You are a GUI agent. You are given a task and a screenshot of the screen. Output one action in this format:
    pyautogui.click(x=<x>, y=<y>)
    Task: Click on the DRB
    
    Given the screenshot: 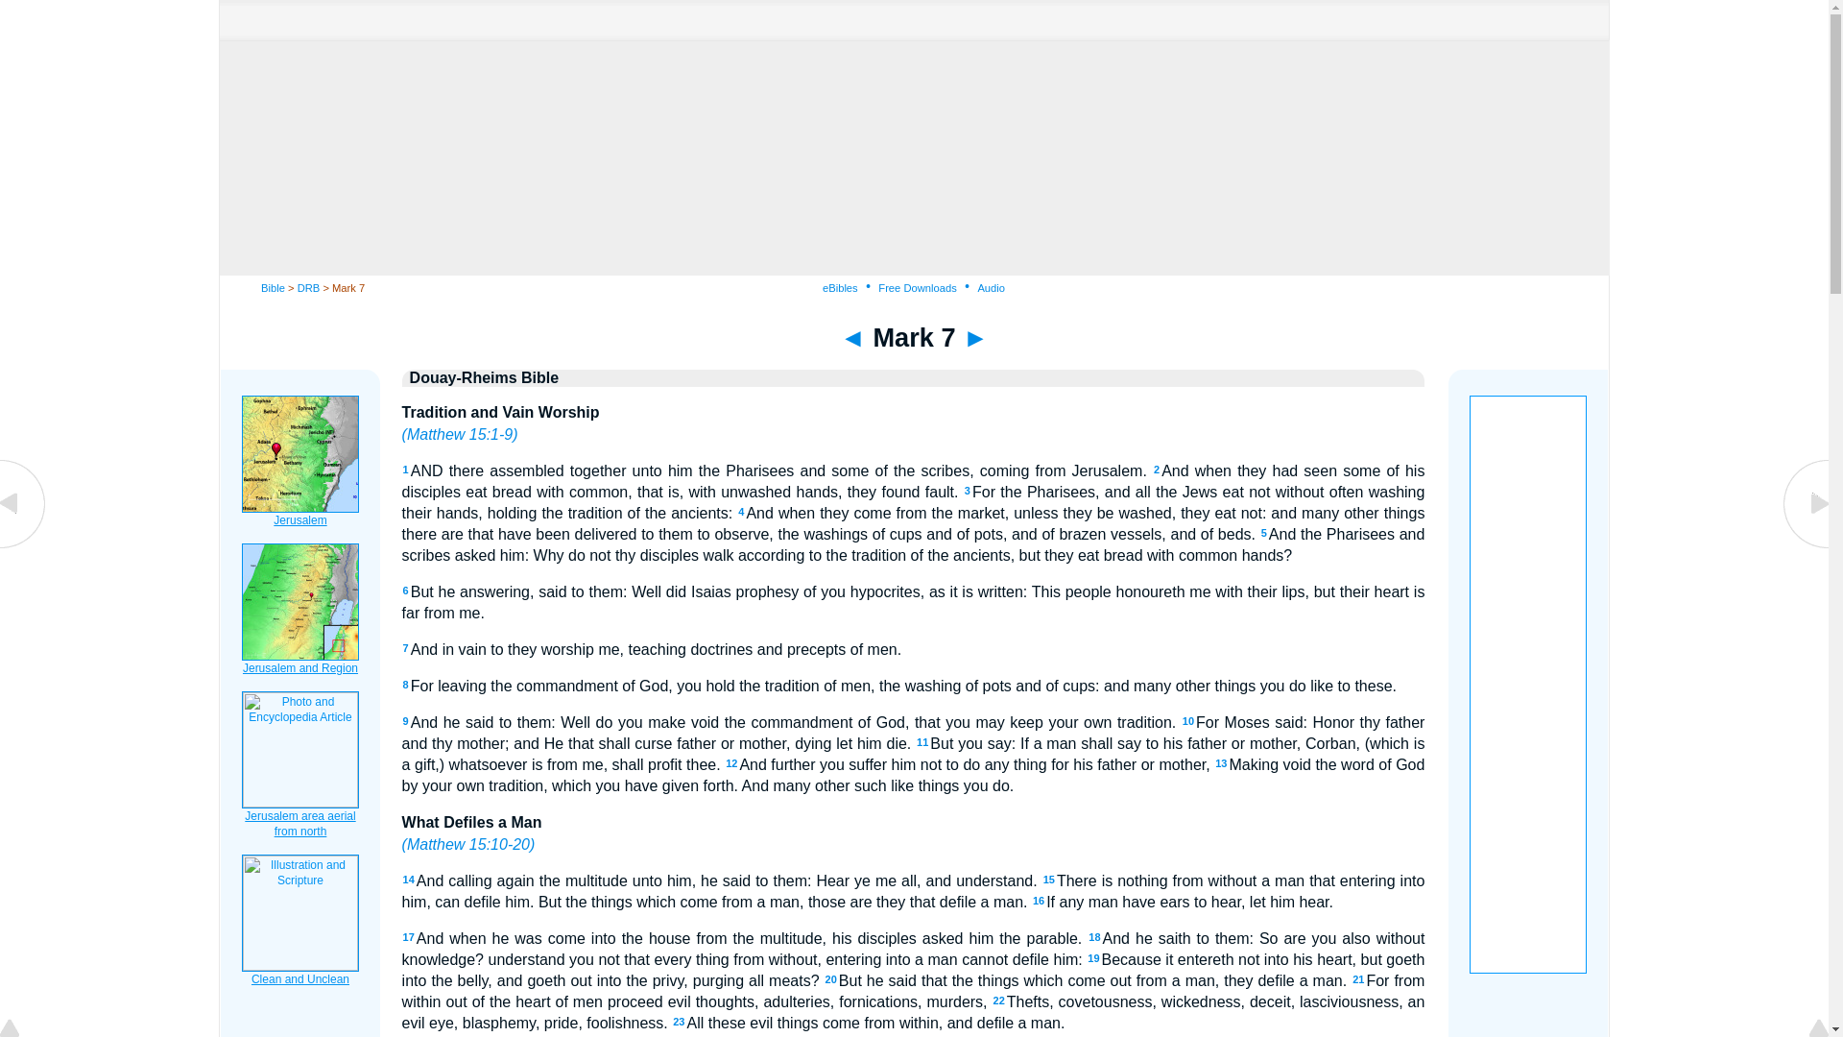 What is the action you would take?
    pyautogui.click(x=309, y=287)
    